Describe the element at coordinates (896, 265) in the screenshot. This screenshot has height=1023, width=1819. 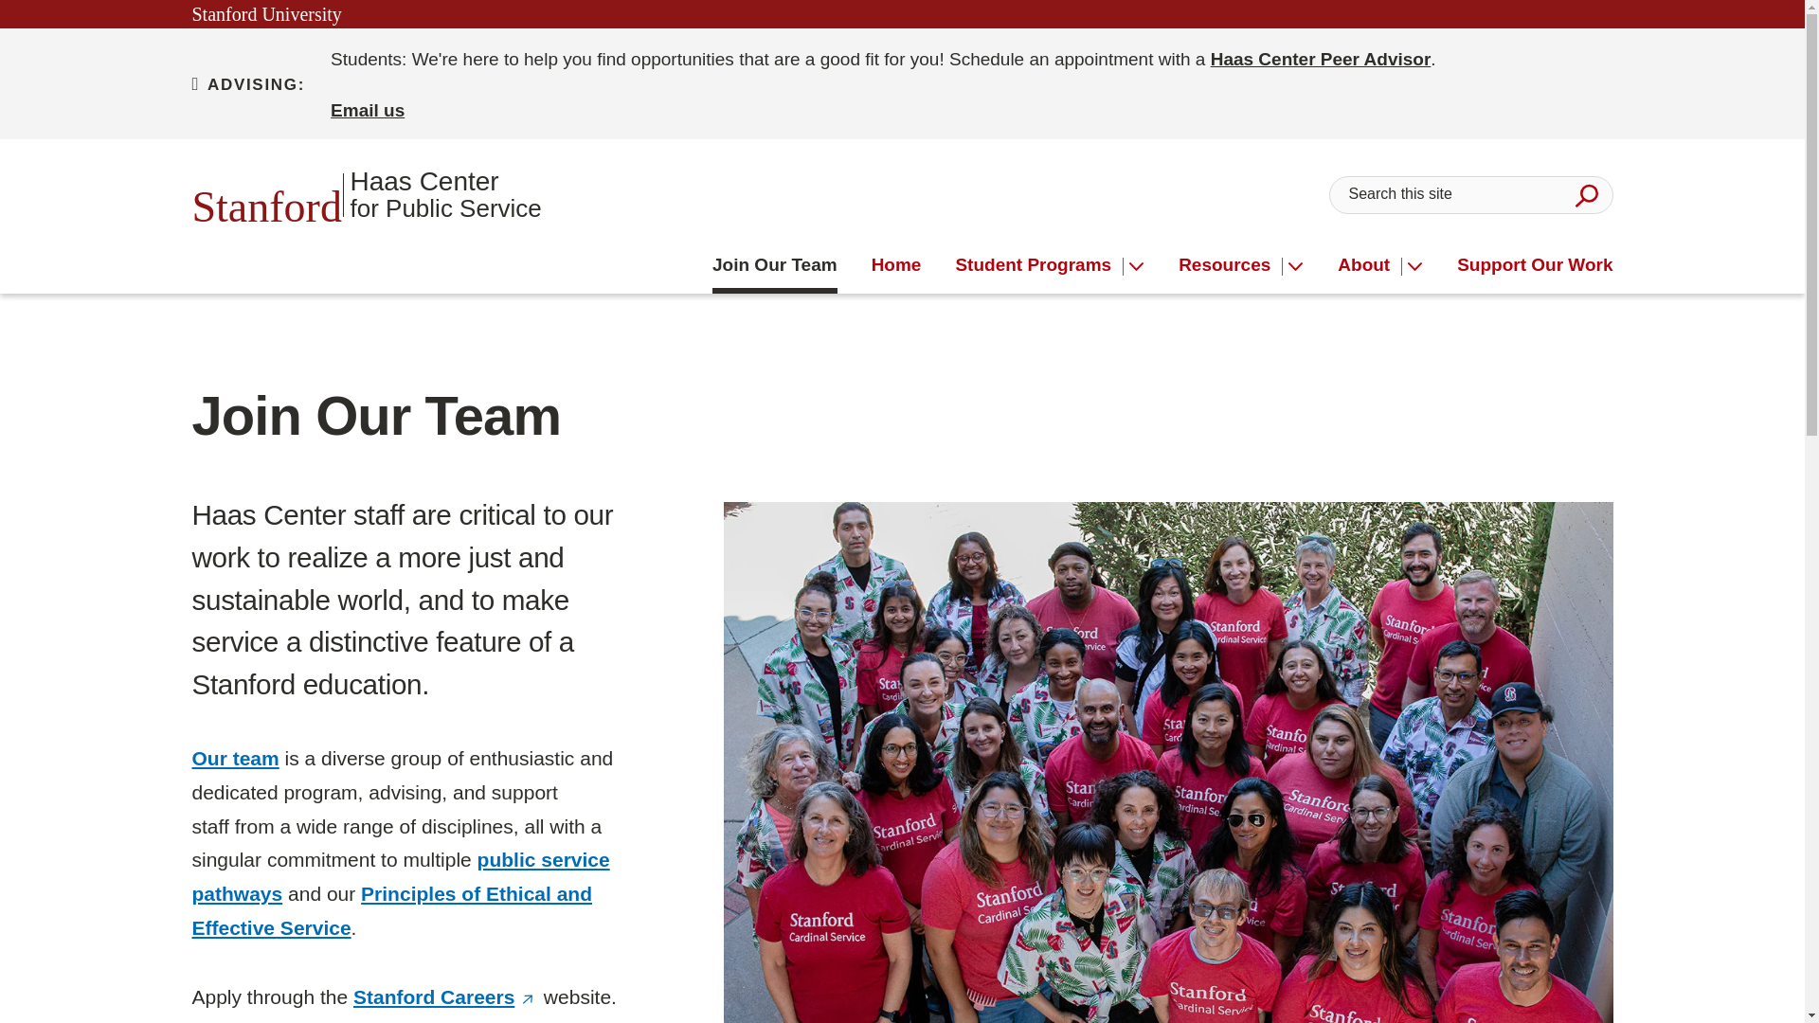
I see `Haas Center service learning programs for students` at that location.